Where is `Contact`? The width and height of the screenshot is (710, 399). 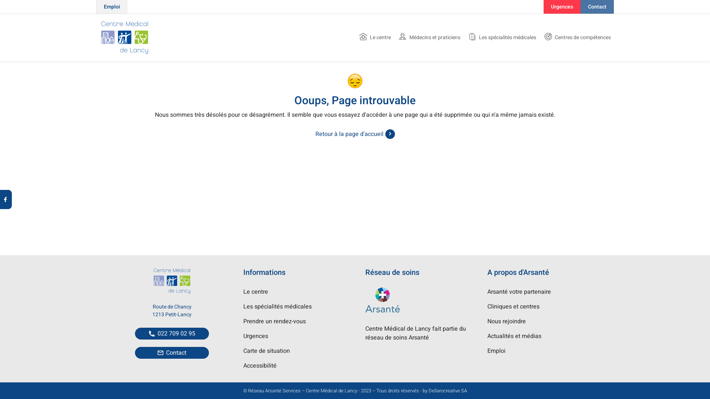
Contact is located at coordinates (597, 7).